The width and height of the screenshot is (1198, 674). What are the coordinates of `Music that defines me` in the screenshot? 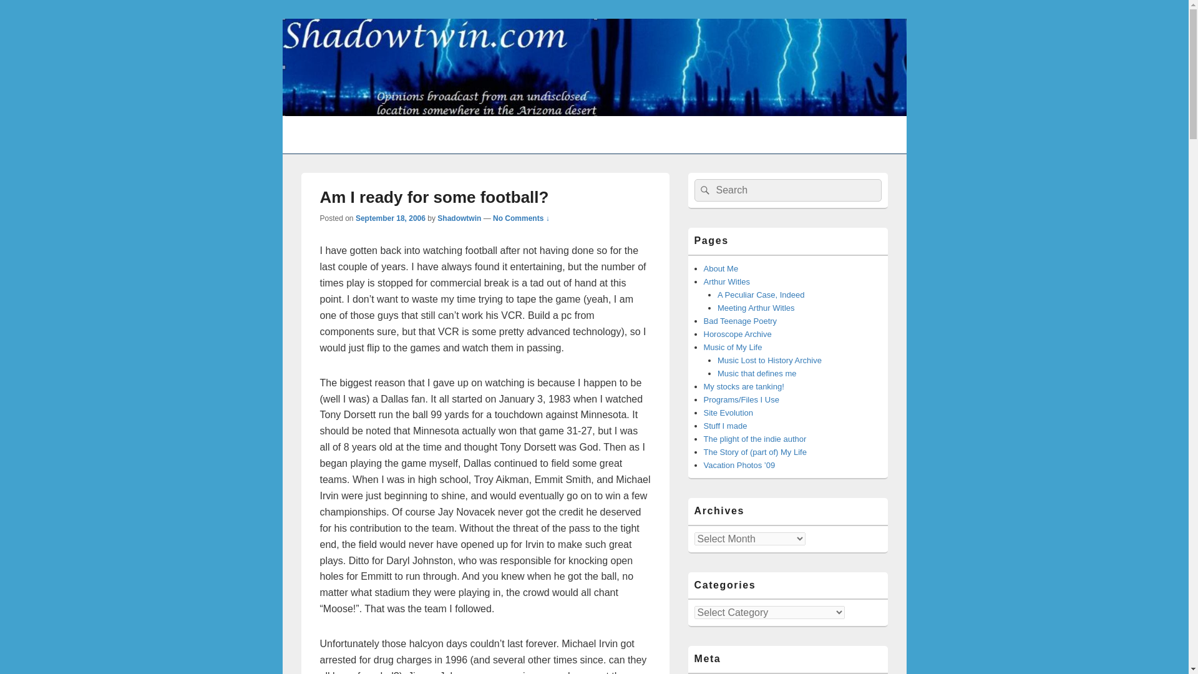 It's located at (757, 373).